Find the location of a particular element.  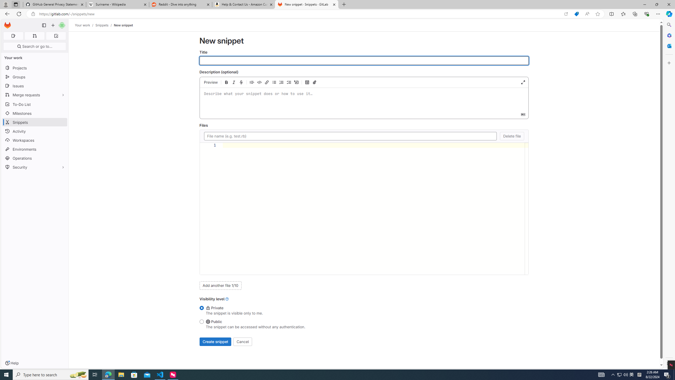

Projects is located at coordinates (35, 68).